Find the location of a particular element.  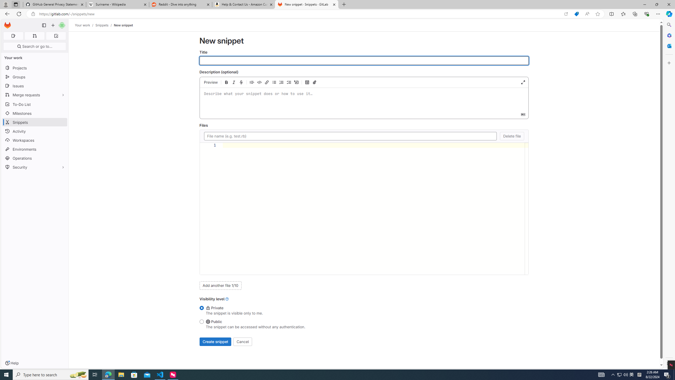

Projects is located at coordinates (35, 68).